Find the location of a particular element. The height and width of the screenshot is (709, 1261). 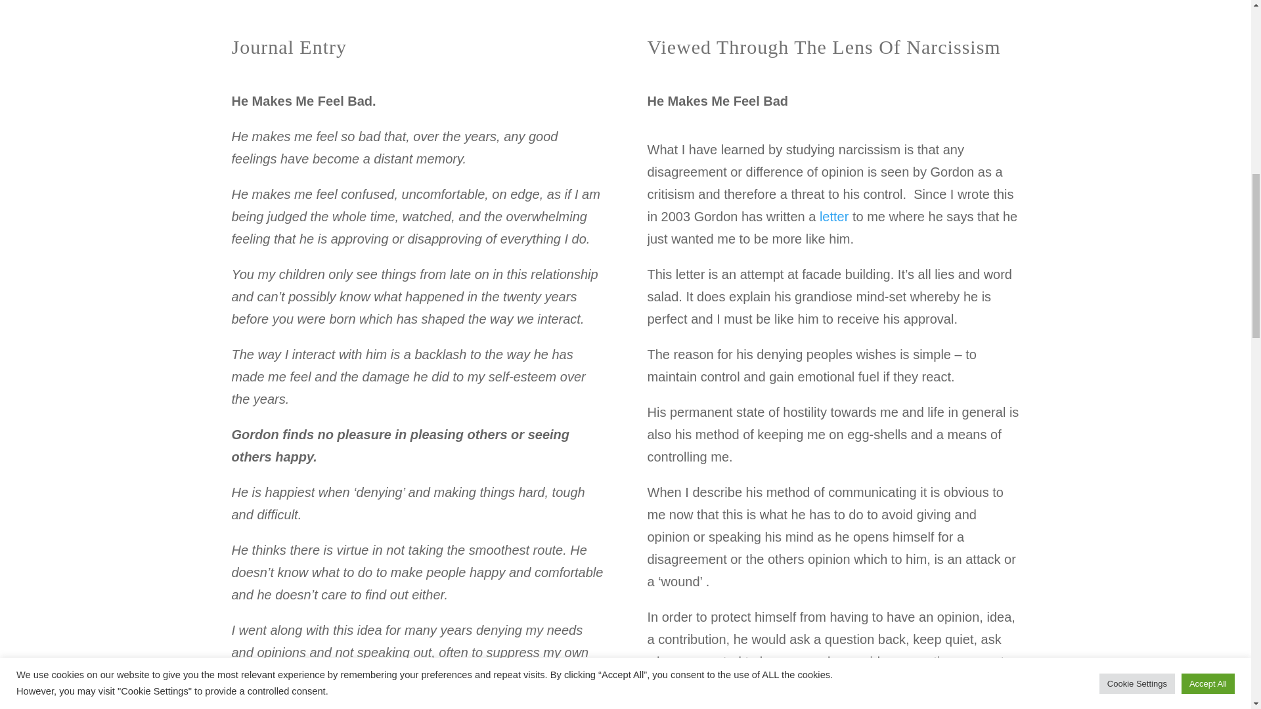

letter is located at coordinates (832, 217).